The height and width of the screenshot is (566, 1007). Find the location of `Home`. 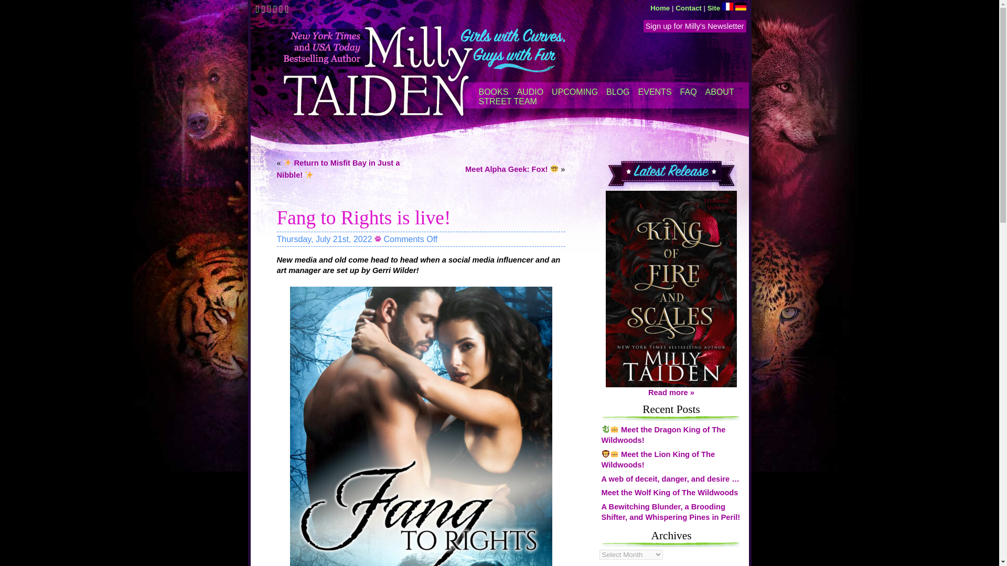

Home is located at coordinates (660, 7).